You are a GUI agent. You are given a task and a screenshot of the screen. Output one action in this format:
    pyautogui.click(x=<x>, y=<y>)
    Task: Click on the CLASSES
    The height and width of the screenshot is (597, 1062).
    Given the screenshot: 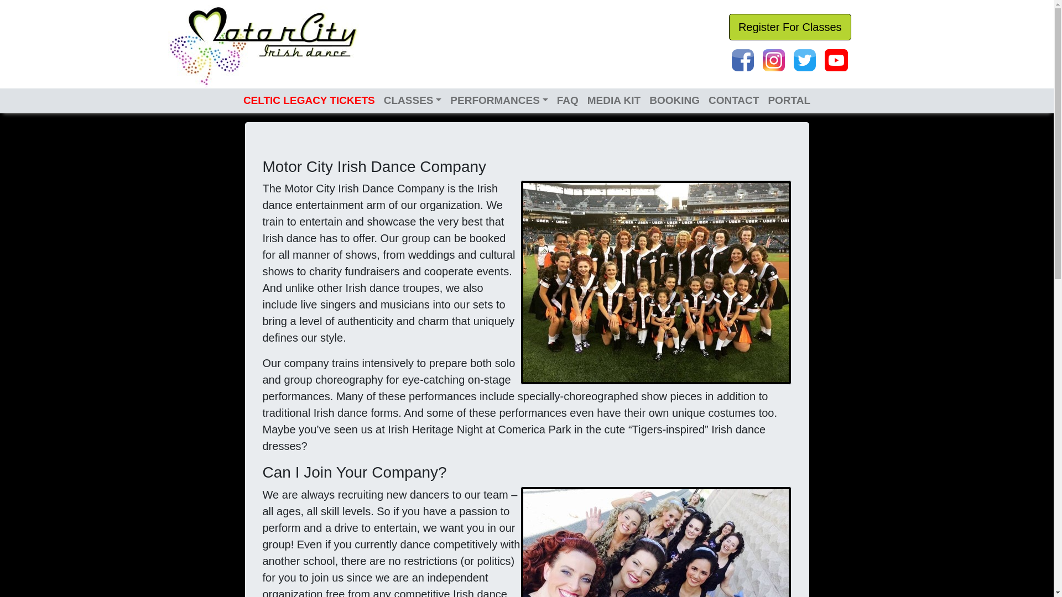 What is the action you would take?
    pyautogui.click(x=413, y=101)
    